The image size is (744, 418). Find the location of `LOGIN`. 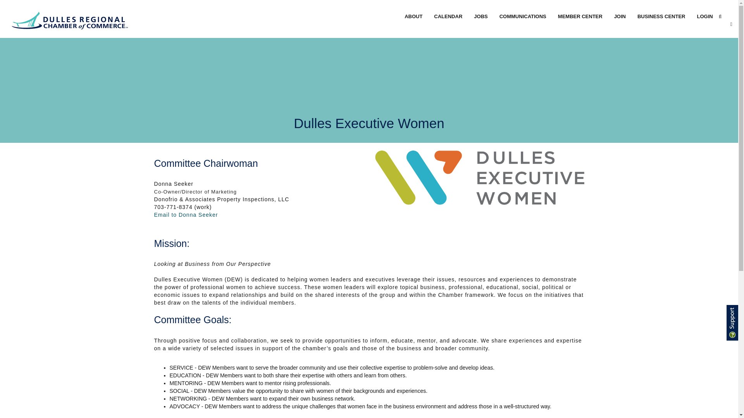

LOGIN is located at coordinates (704, 16).